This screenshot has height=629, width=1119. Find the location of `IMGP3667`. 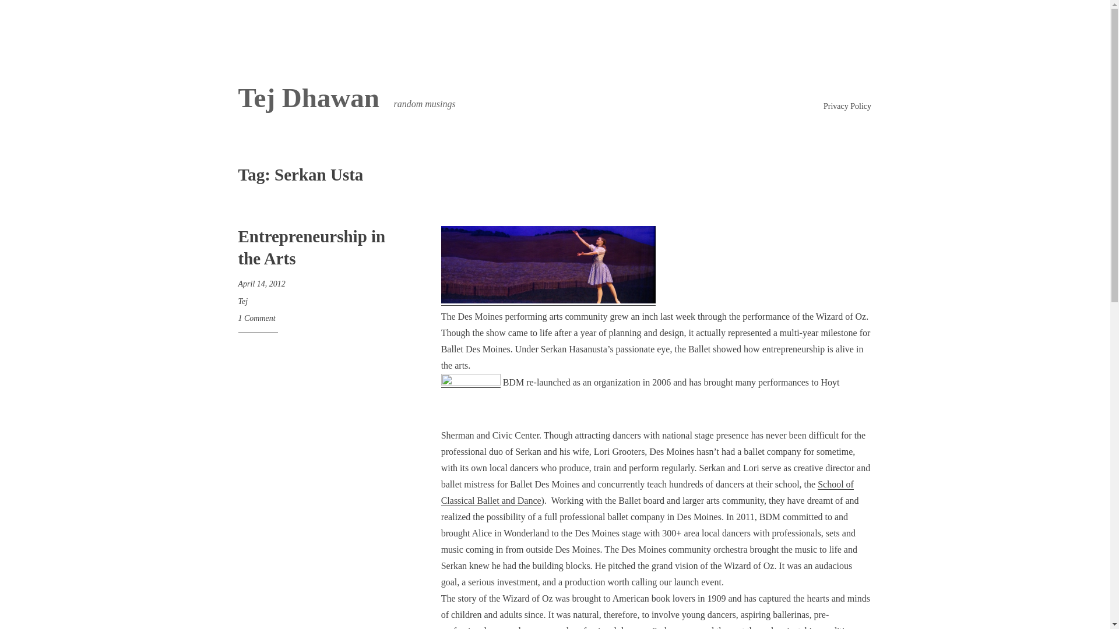

IMGP3667 is located at coordinates (548, 264).